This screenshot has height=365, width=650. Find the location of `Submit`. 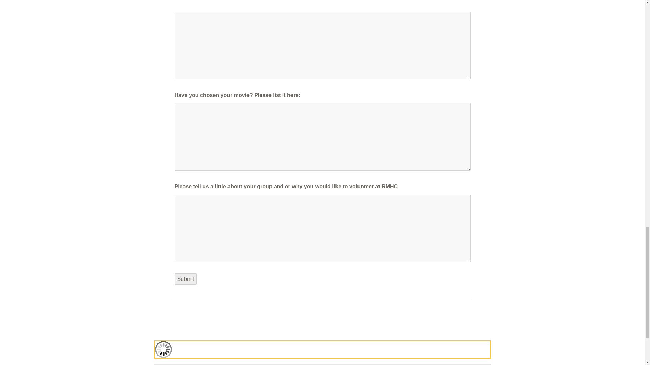

Submit is located at coordinates (186, 279).